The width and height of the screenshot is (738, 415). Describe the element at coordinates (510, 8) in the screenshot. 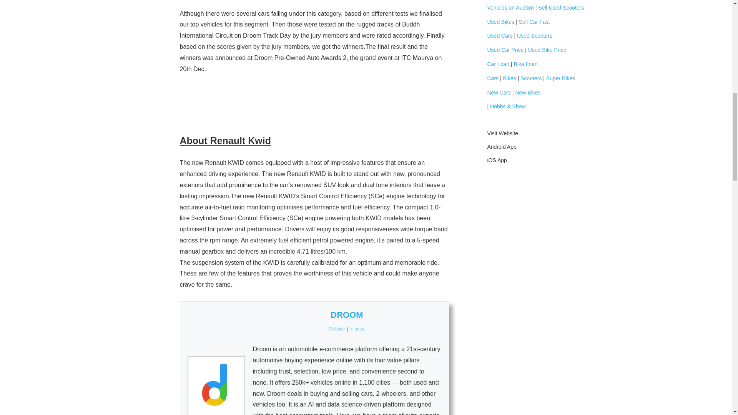

I see `Car Auction Online` at that location.